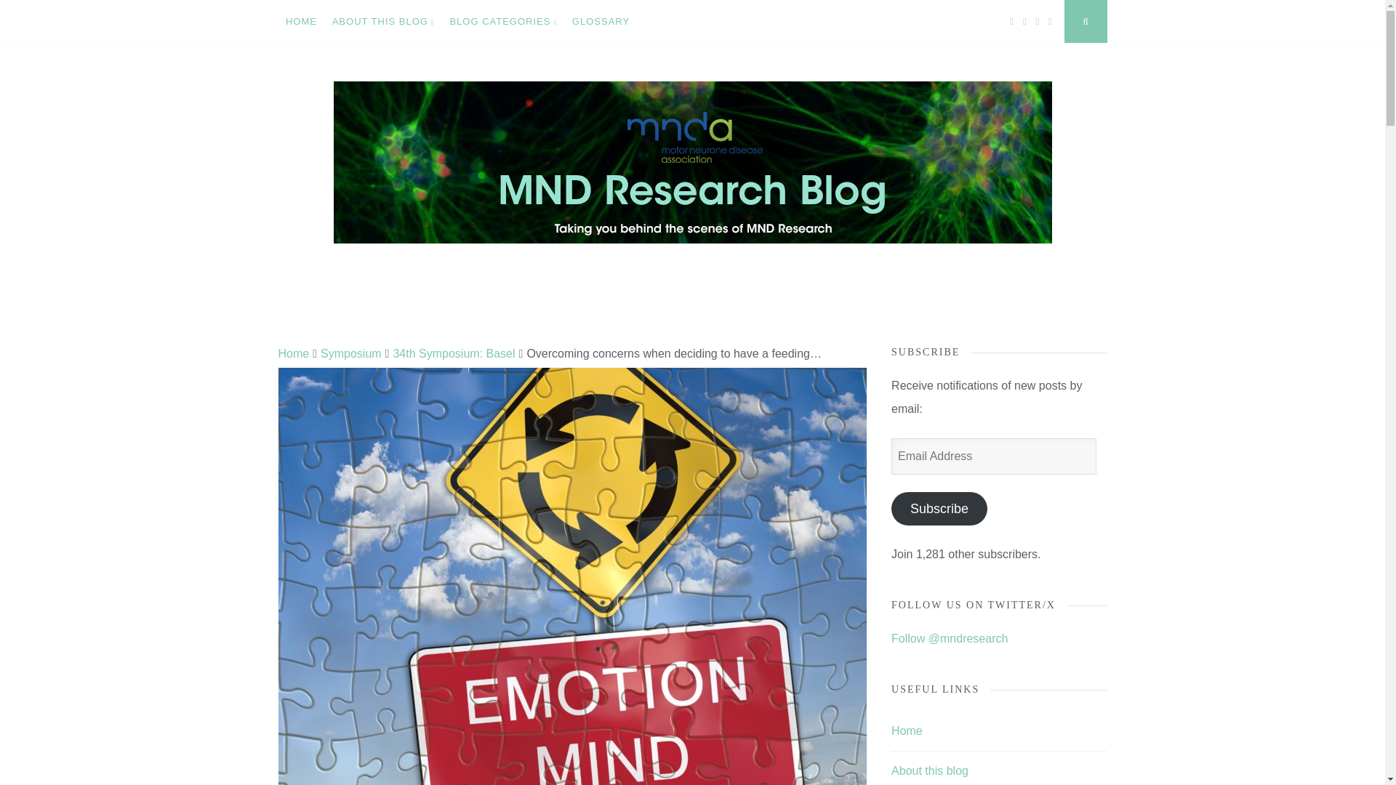 This screenshot has height=785, width=1396. What do you see at coordinates (350, 353) in the screenshot?
I see `Symposium` at bounding box center [350, 353].